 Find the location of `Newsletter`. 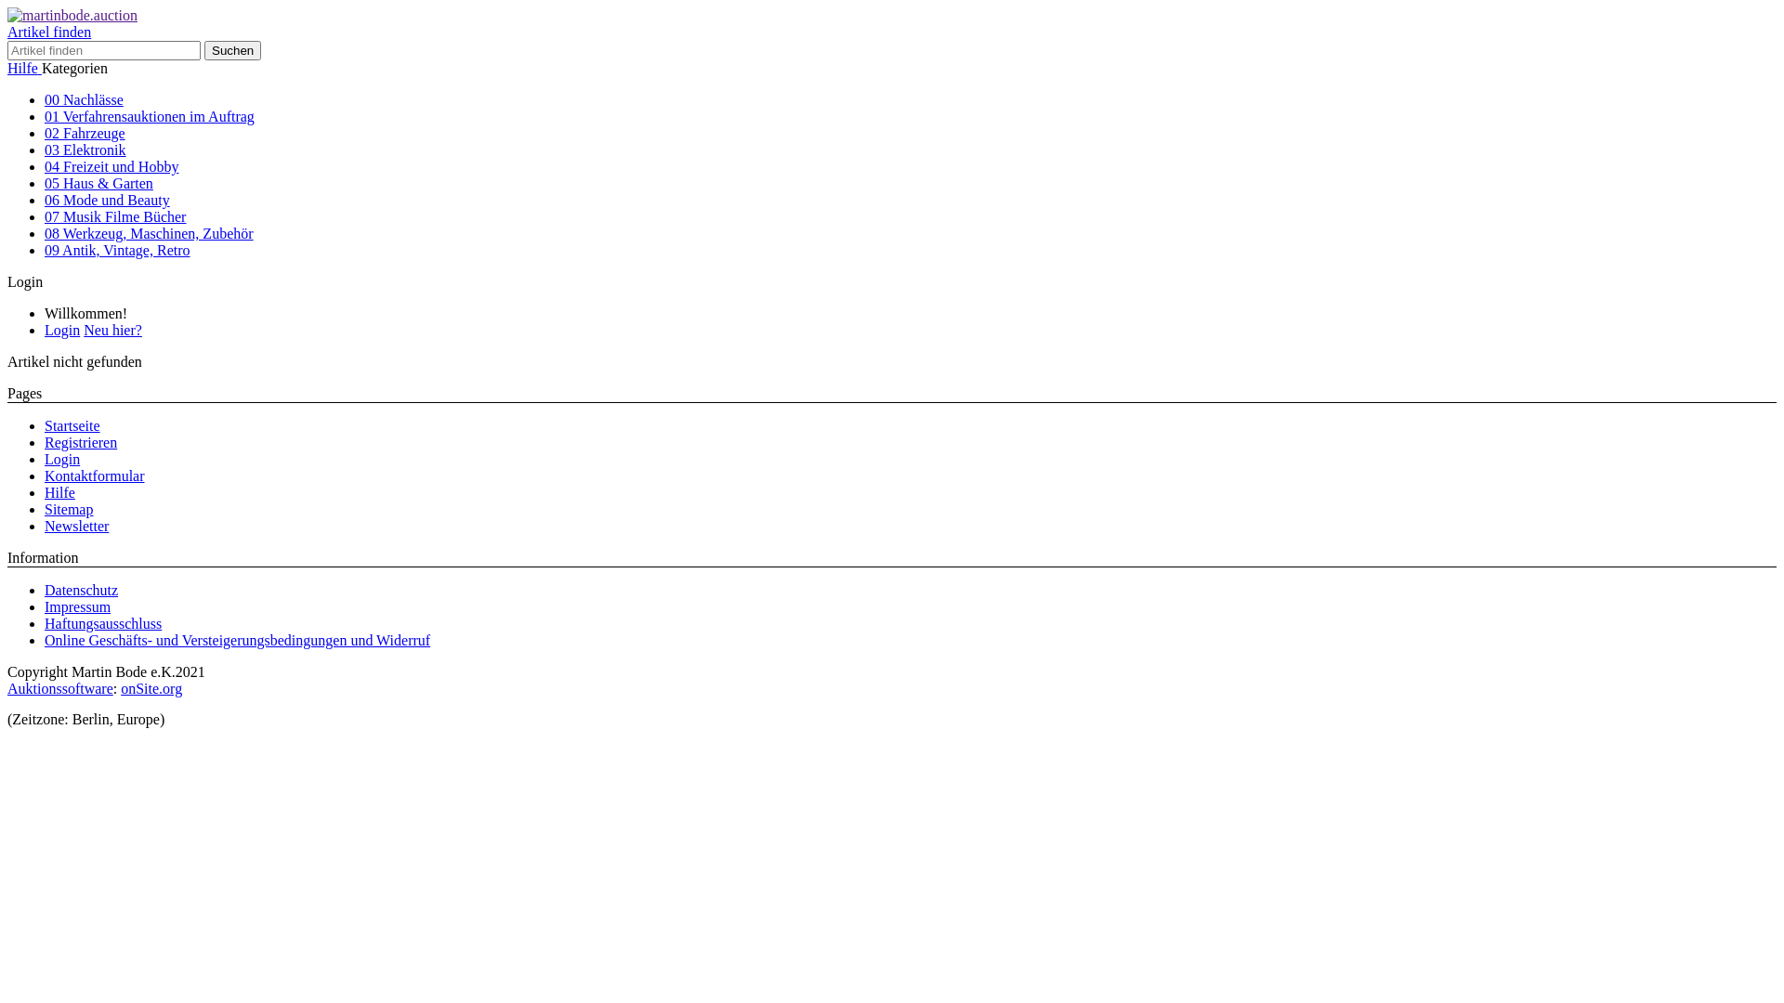

Newsletter is located at coordinates (76, 526).